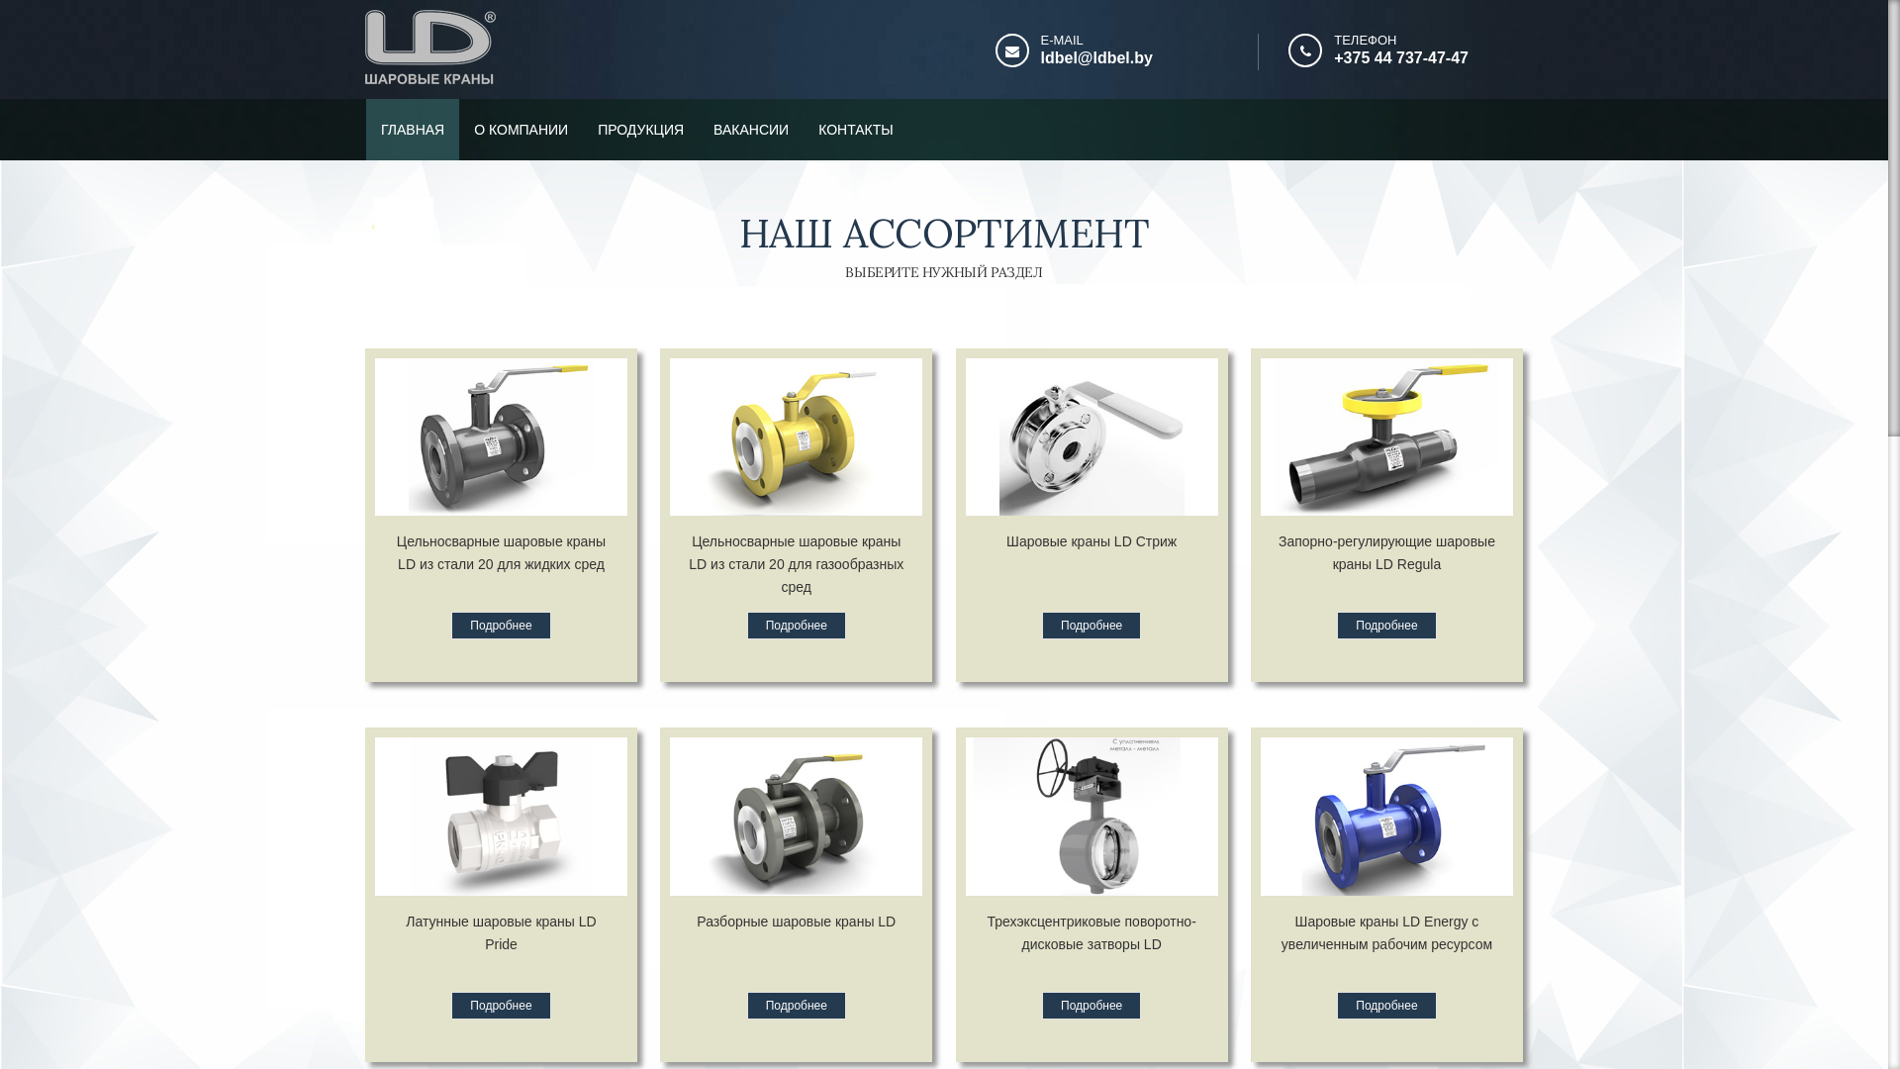  I want to click on ldbel@ldbel.by, so click(1096, 57).